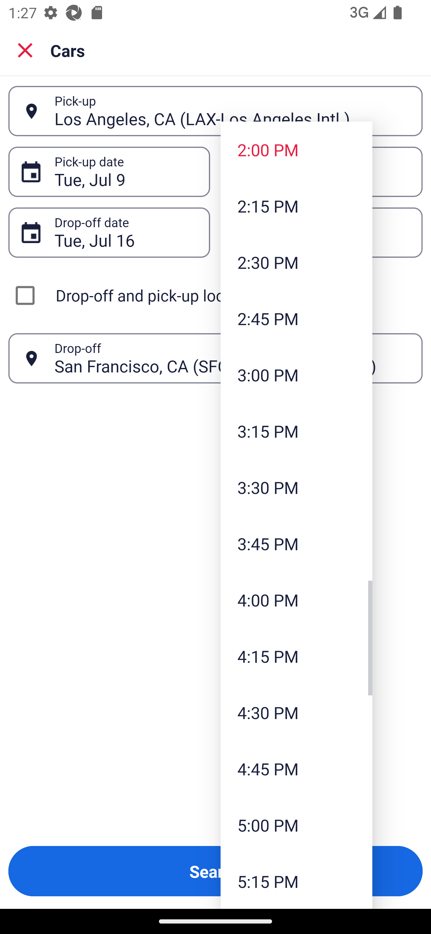 The image size is (431, 934). Describe the element at coordinates (296, 656) in the screenshot. I see `4:15 PM` at that location.